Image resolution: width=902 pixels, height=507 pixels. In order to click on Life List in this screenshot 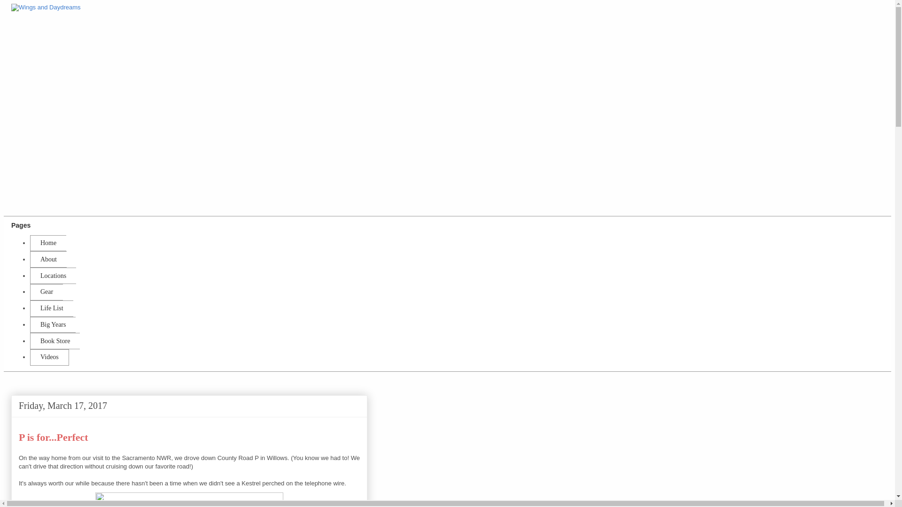, I will do `click(51, 309)`.